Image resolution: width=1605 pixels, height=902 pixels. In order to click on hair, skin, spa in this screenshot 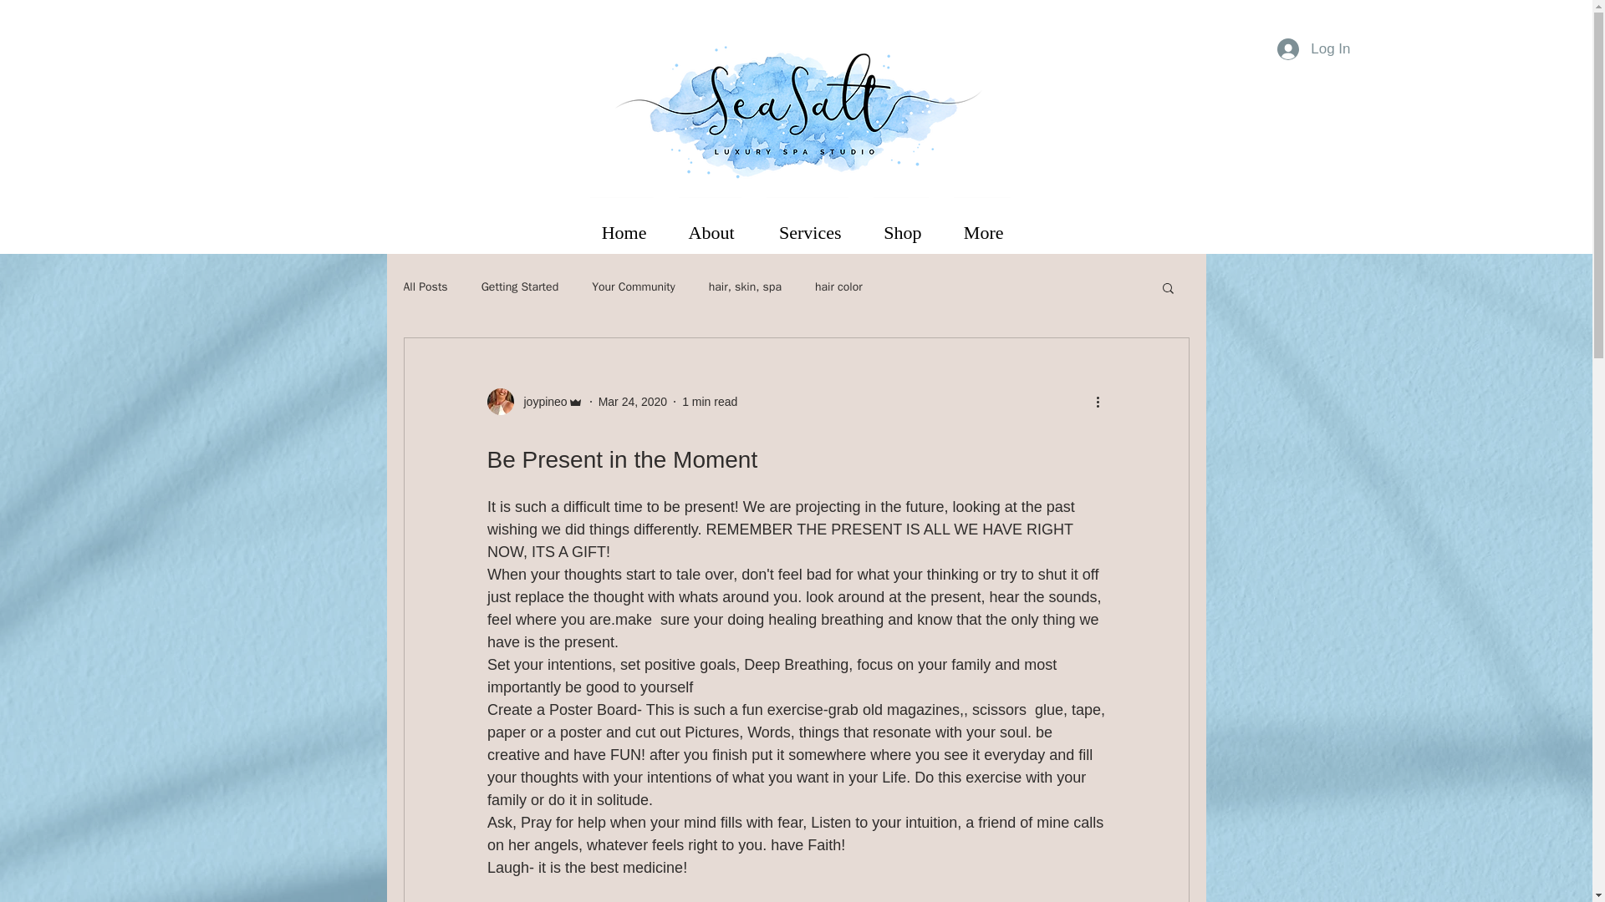, I will do `click(746, 287)`.